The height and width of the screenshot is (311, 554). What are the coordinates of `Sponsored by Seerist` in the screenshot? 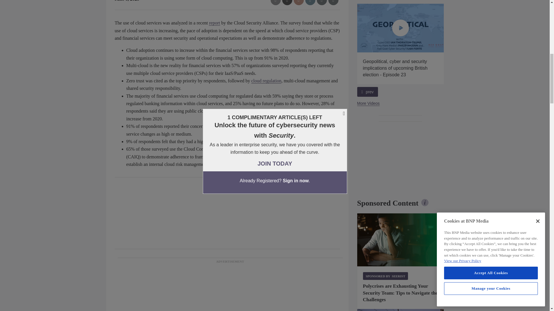 It's located at (385, 276).